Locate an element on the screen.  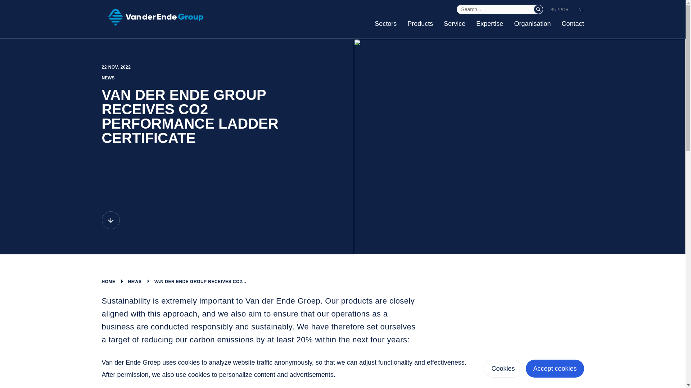
Van der Ende Group receives CO2... is located at coordinates (200, 281).